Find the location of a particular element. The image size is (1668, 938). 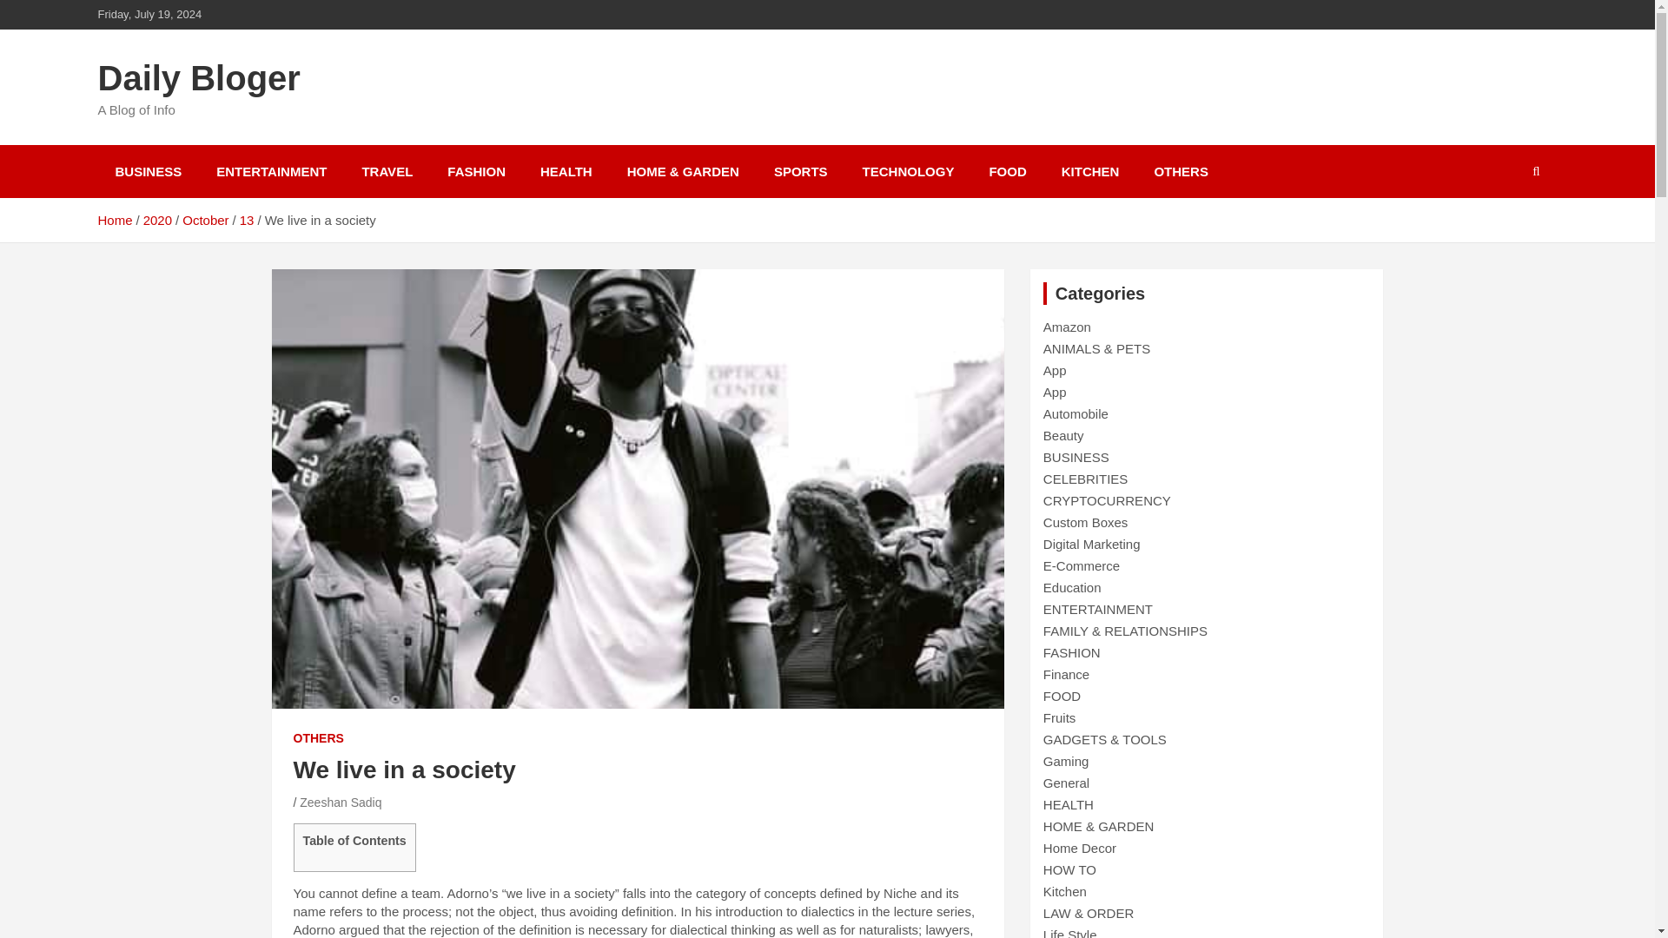

CRYPTOCURRENCY is located at coordinates (1107, 500).